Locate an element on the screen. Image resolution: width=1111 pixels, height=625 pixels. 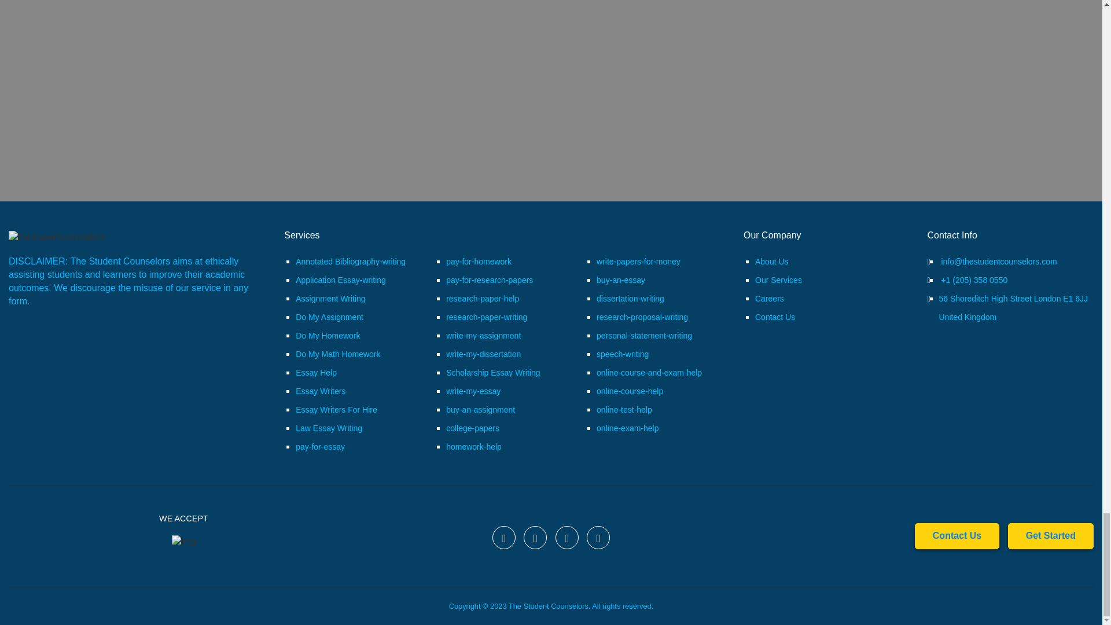
Application Essay-writing is located at coordinates (340, 280).